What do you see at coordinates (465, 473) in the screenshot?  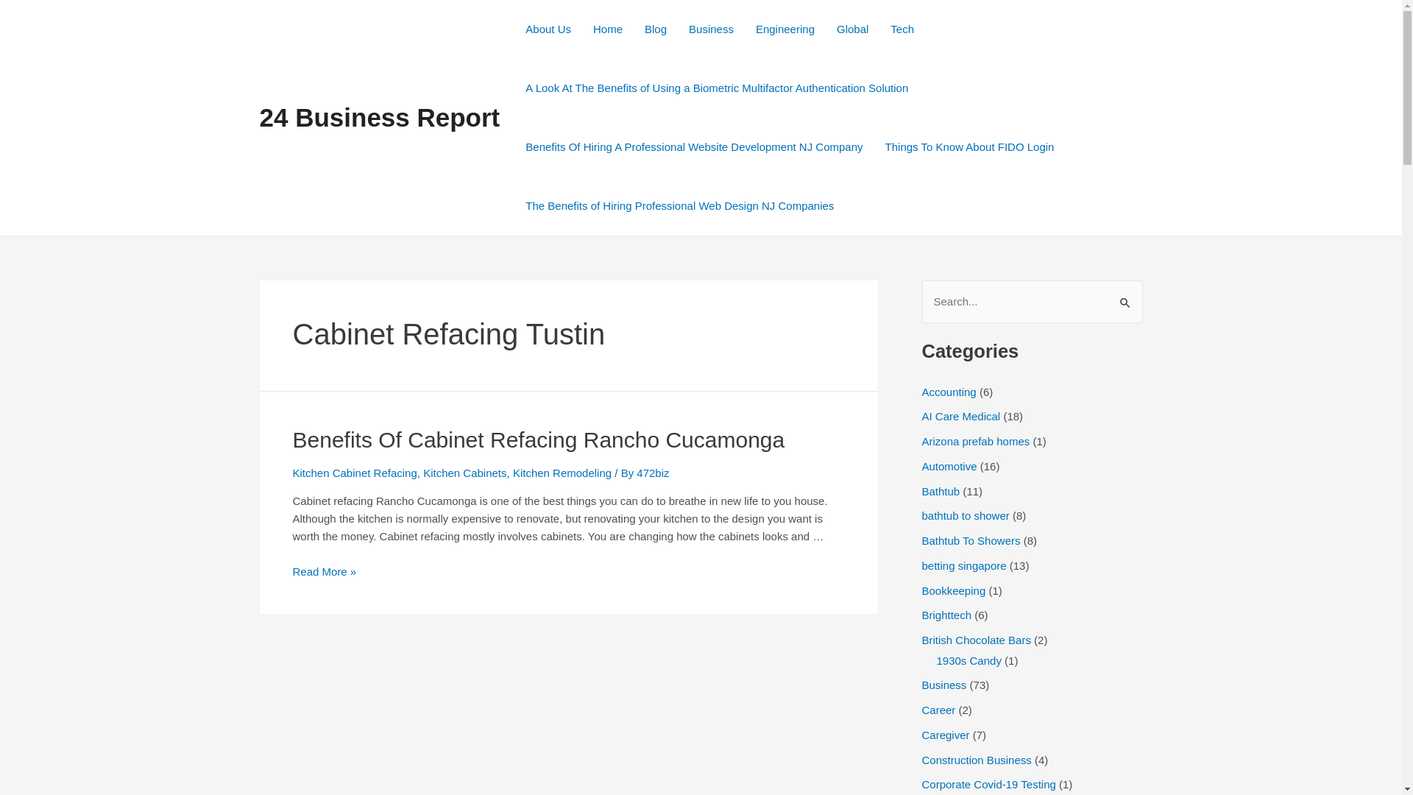 I see `Kitchen Cabinets` at bounding box center [465, 473].